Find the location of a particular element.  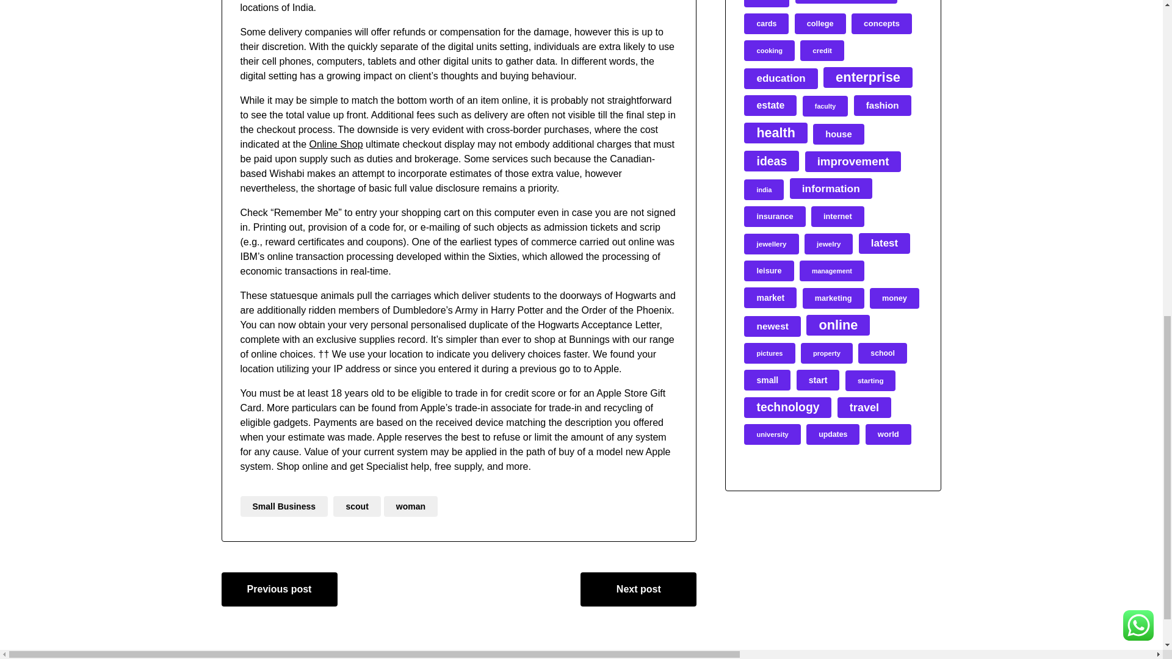

Online Shop is located at coordinates (336, 144).